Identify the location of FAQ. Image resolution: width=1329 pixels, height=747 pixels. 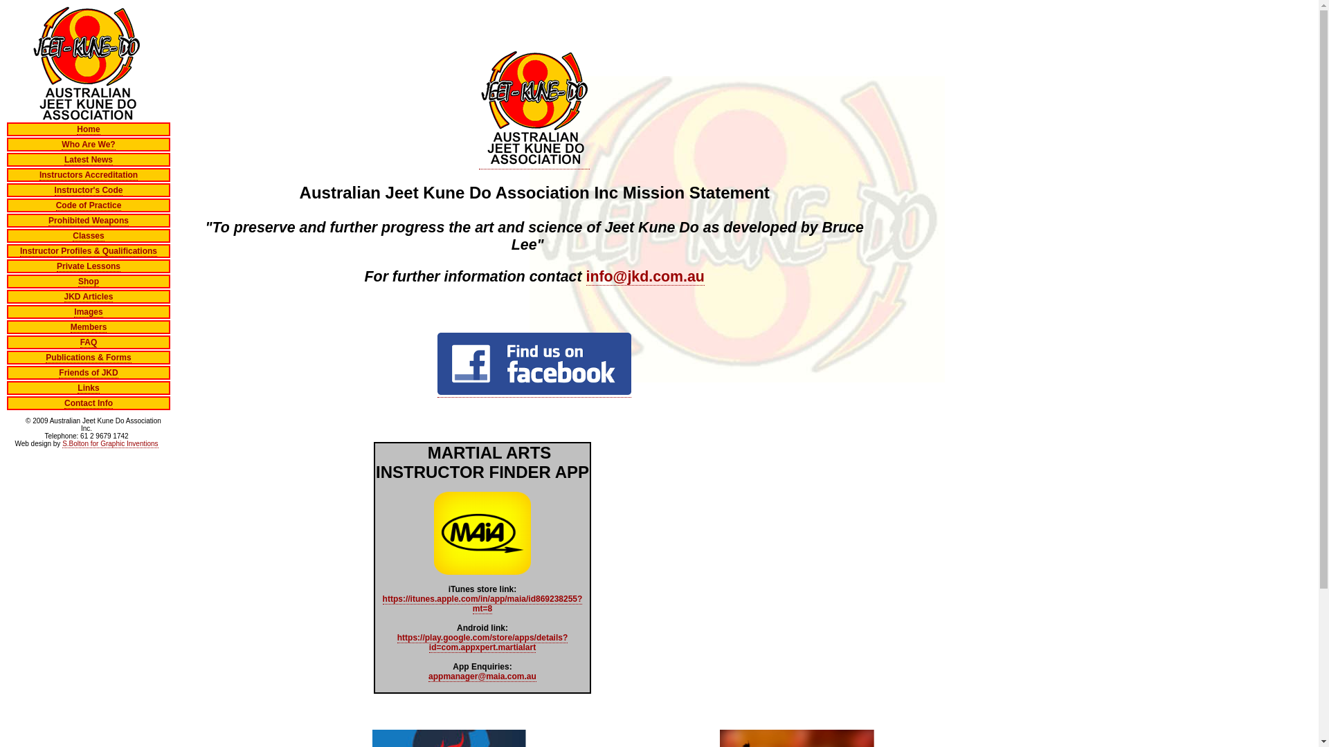
(89, 343).